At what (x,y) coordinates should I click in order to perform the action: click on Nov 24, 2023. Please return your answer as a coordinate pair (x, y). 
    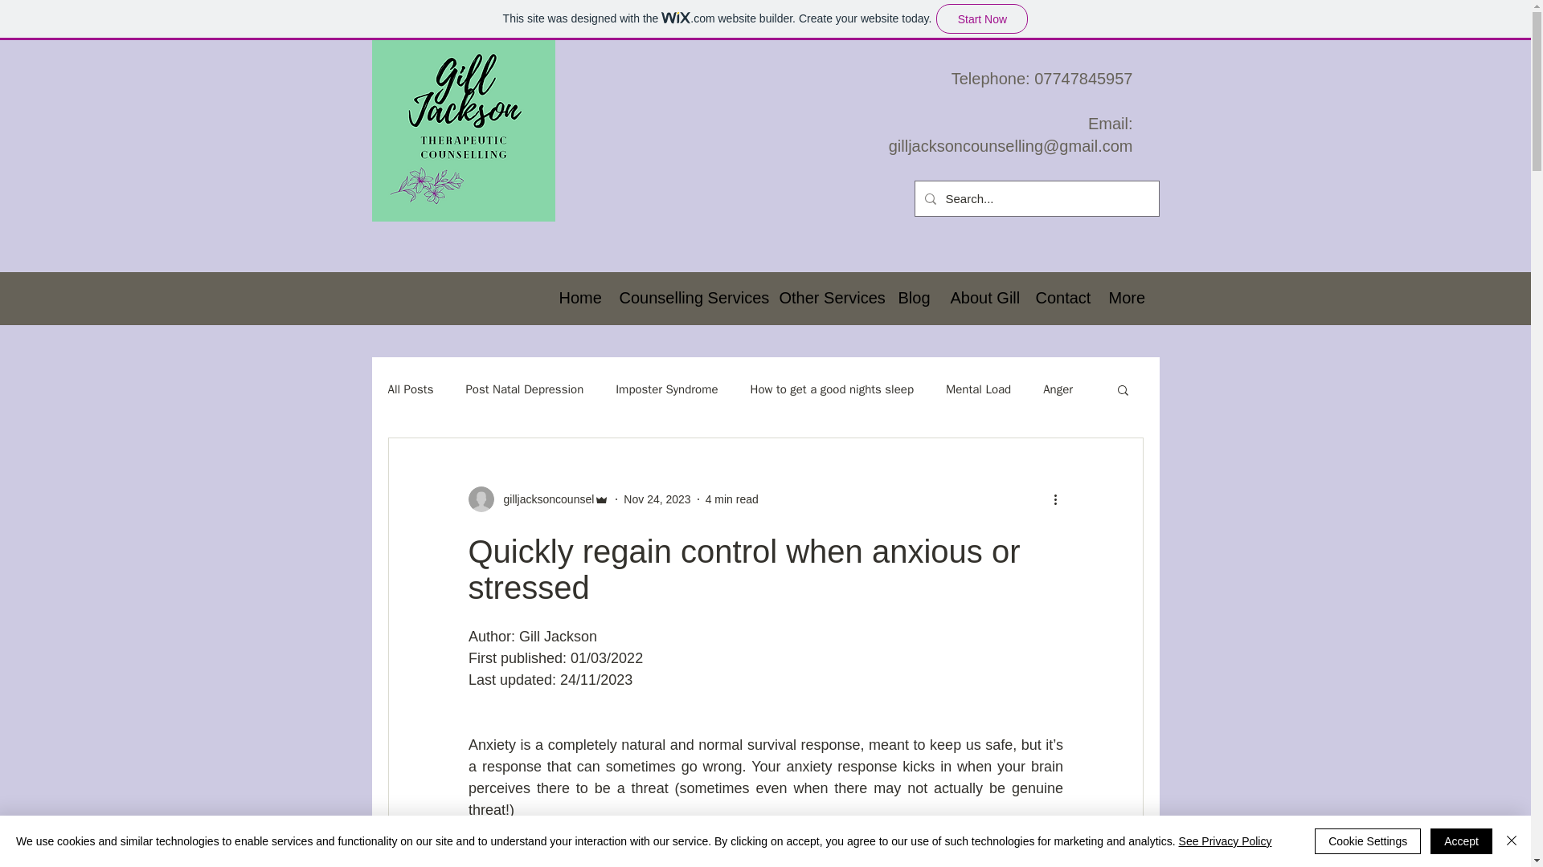
    Looking at the image, I should click on (656, 499).